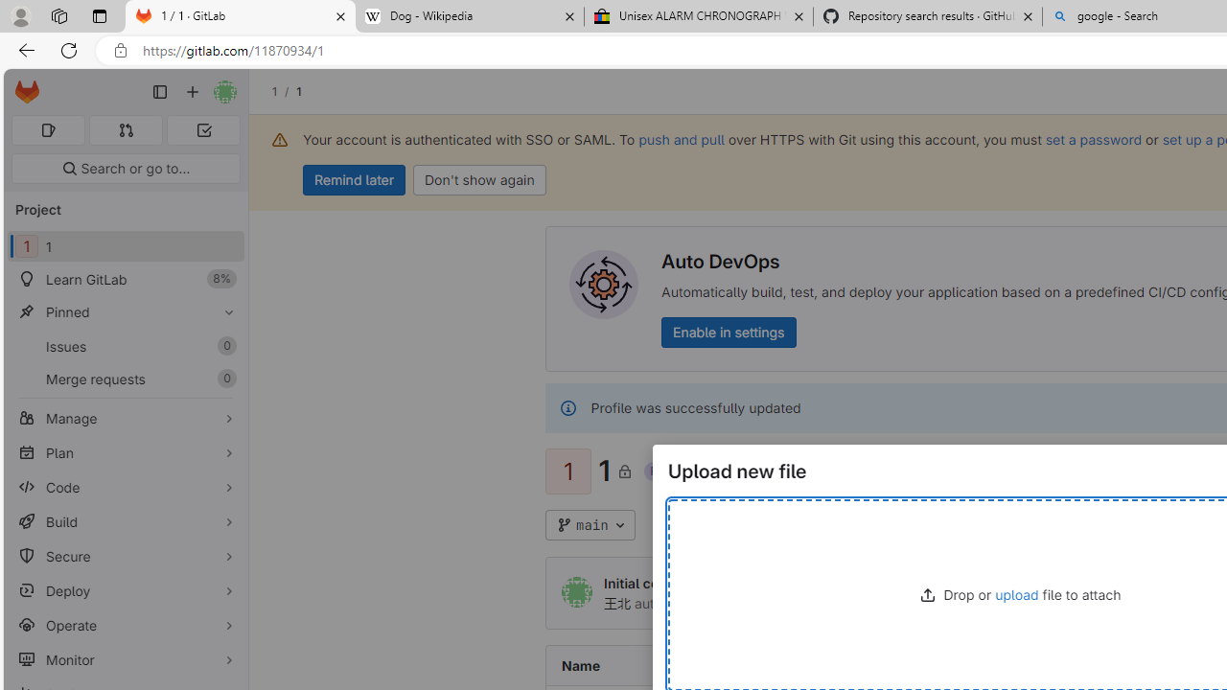 The width and height of the screenshot is (1227, 690). I want to click on Build, so click(125, 521).